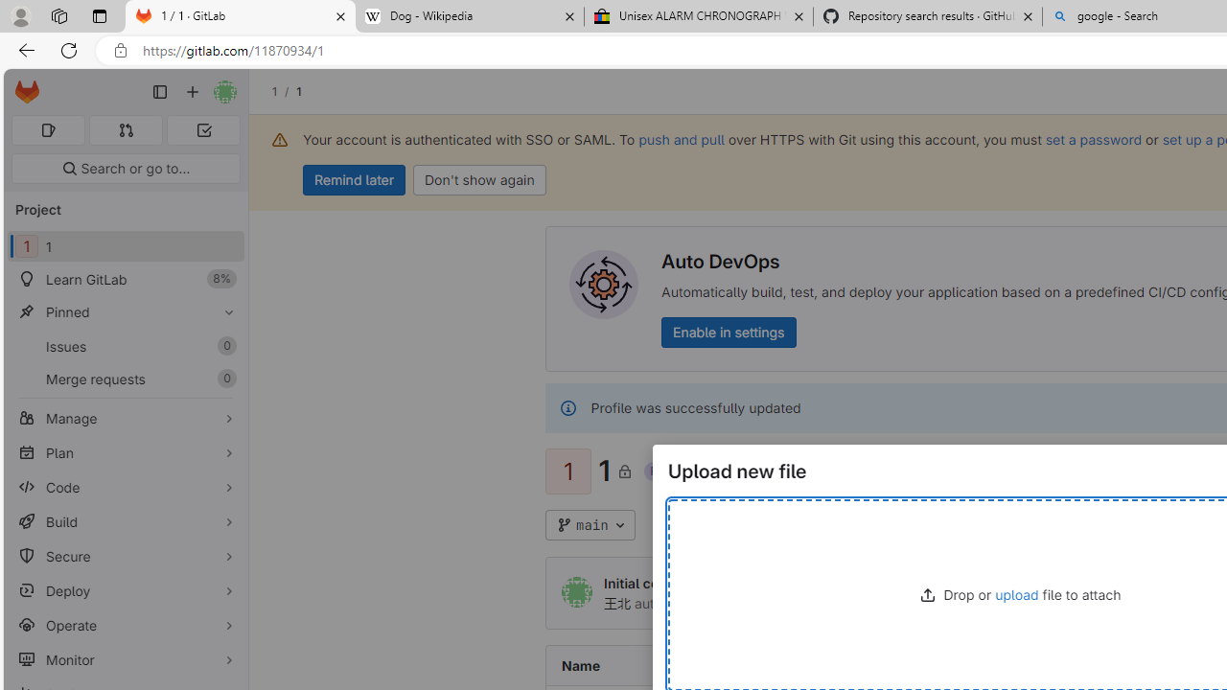 The width and height of the screenshot is (1227, 690). I want to click on Build, so click(125, 521).